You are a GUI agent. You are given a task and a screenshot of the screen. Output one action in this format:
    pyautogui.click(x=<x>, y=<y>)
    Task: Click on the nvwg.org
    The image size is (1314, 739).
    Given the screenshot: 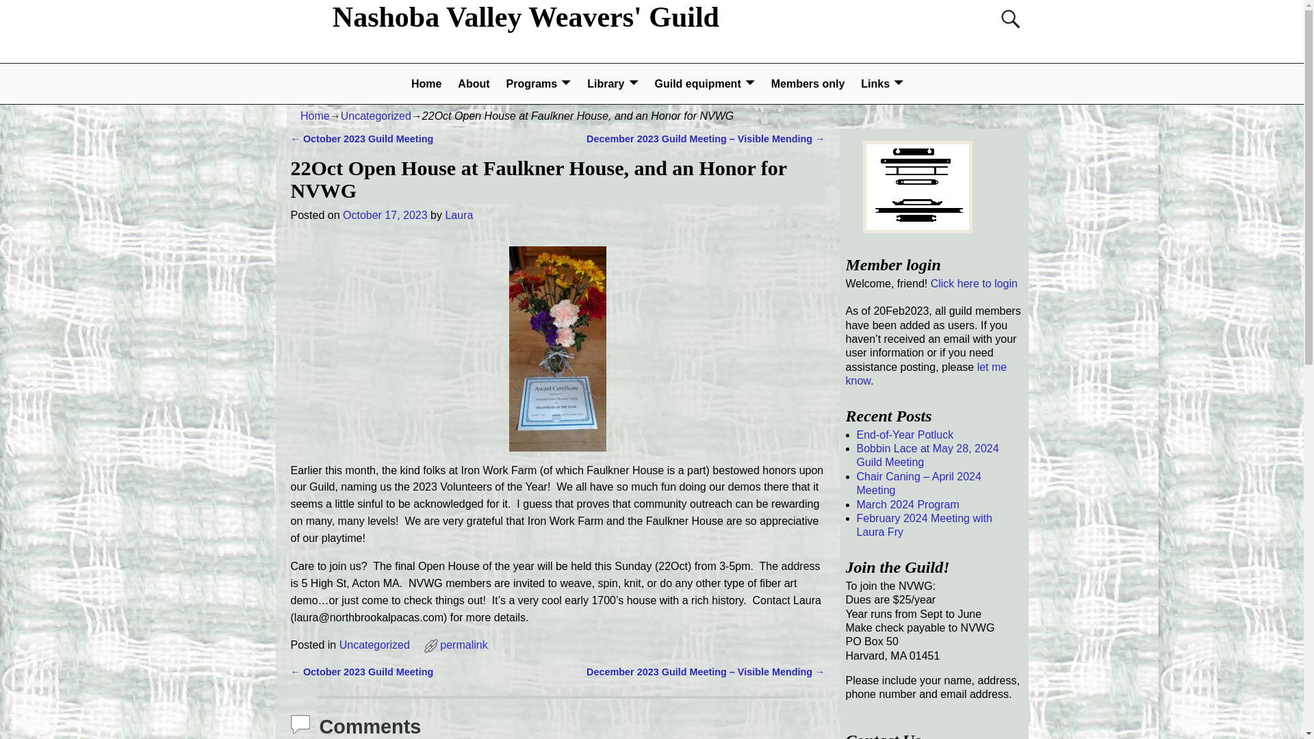 What is the action you would take?
    pyautogui.click(x=426, y=83)
    